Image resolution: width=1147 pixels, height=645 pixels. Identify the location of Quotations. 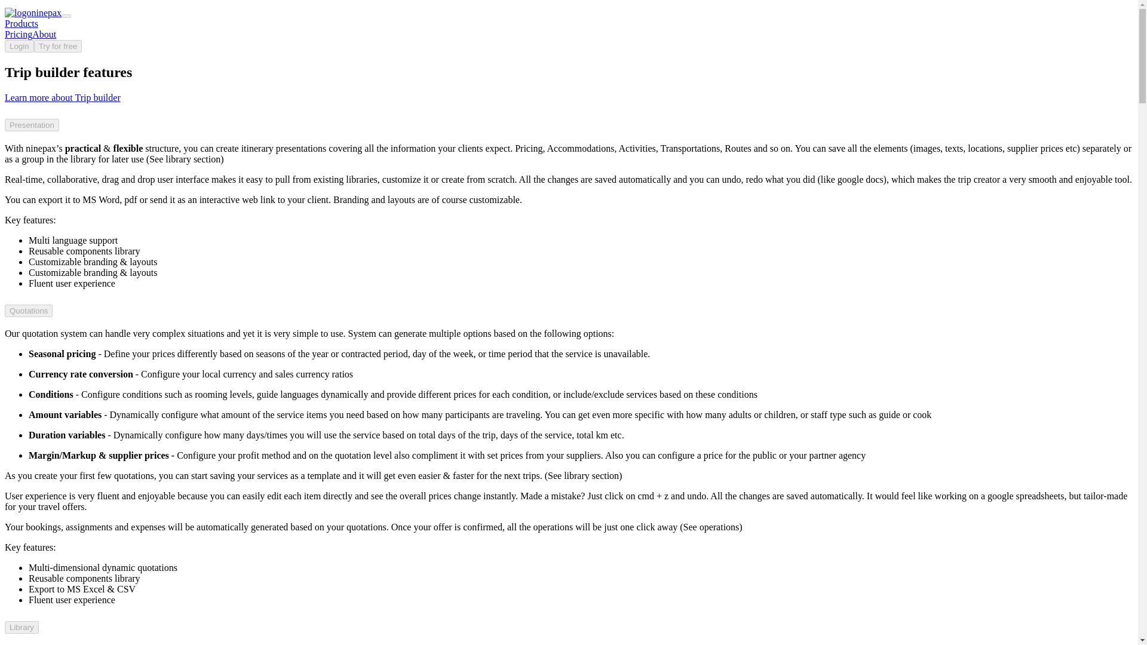
(29, 311).